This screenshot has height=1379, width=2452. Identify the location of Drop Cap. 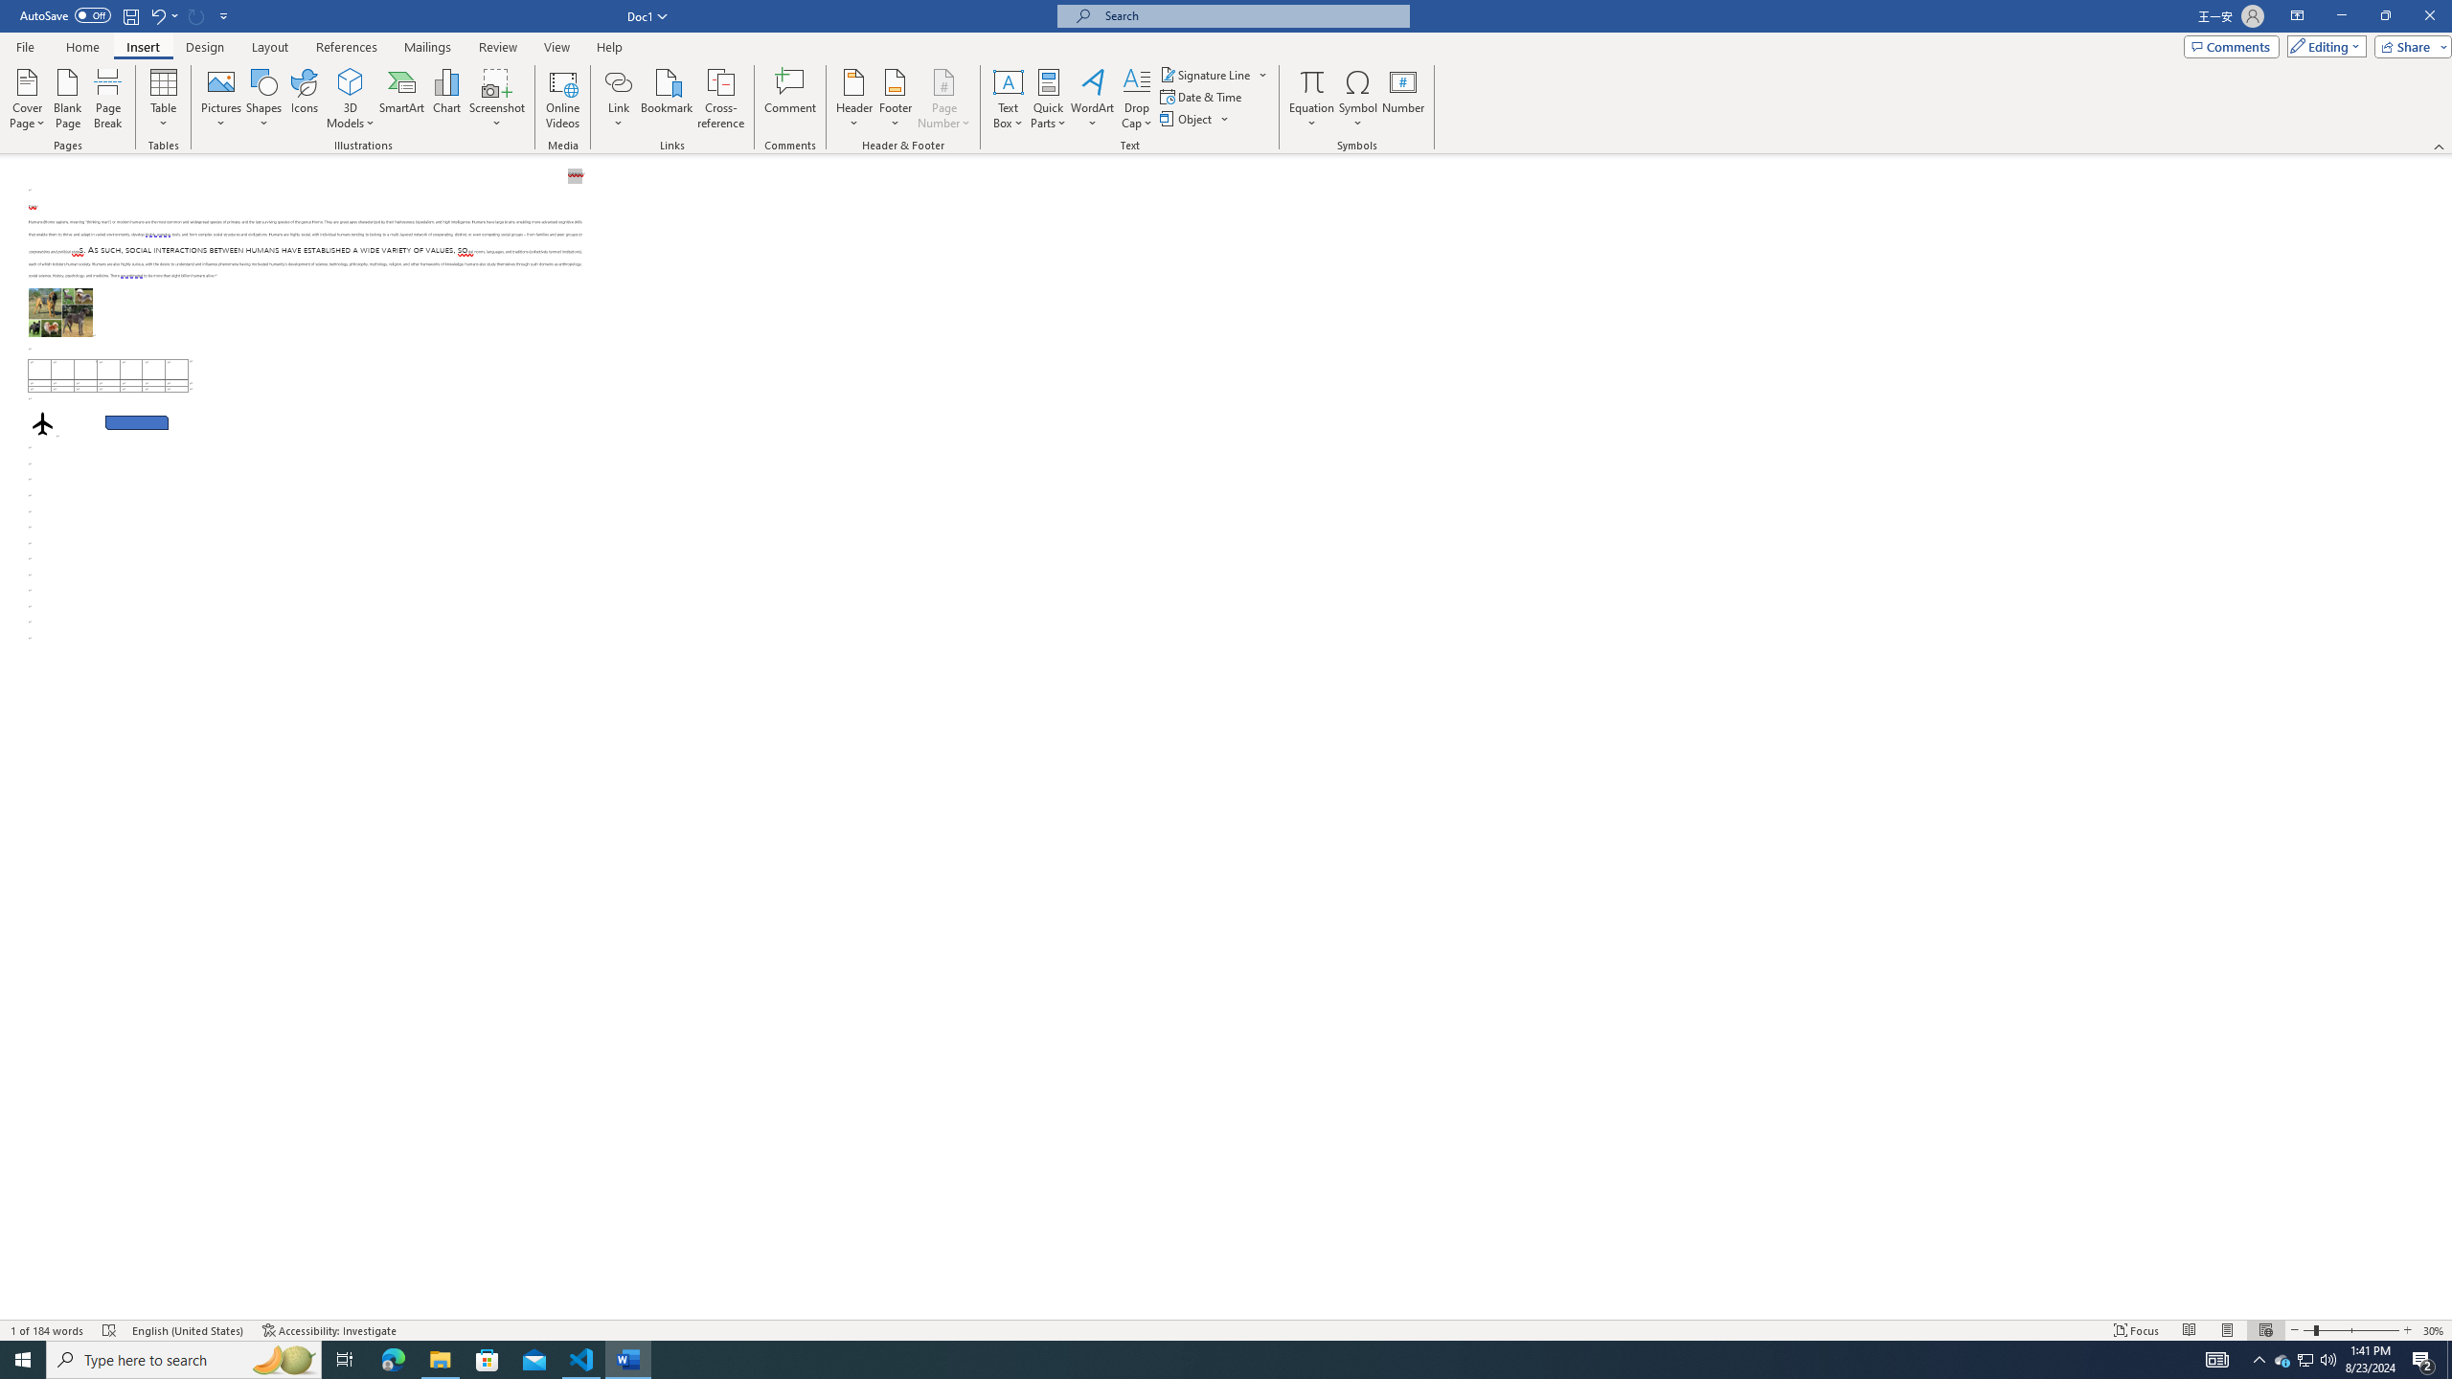
(1136, 99).